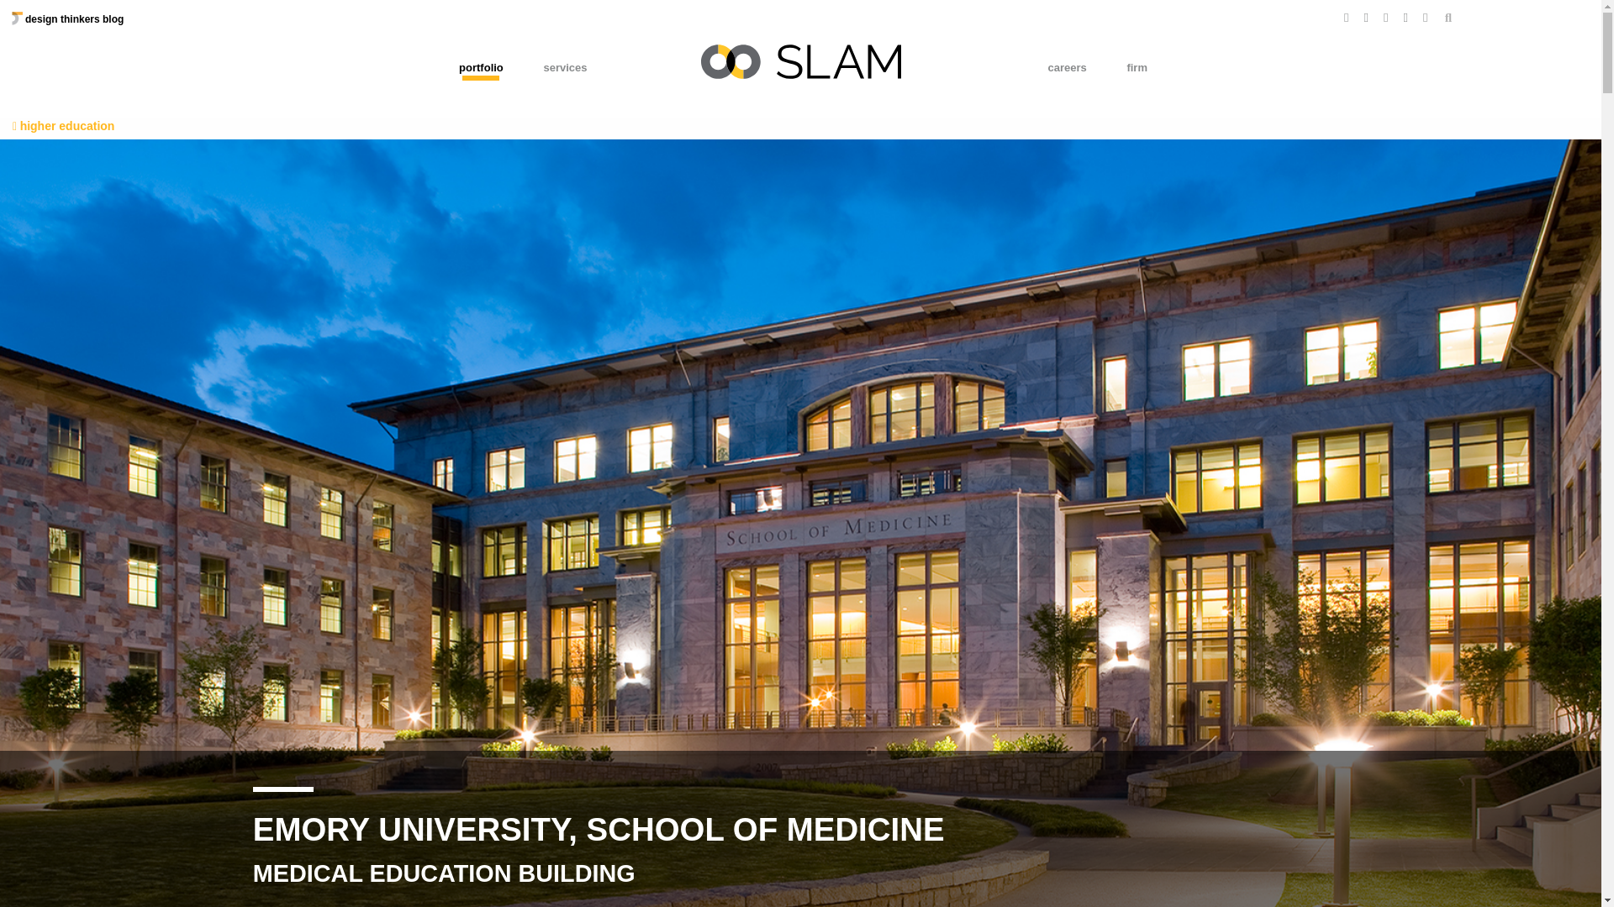 Image resolution: width=1614 pixels, height=907 pixels. Describe the element at coordinates (1406, 17) in the screenshot. I see `Linkedin` at that location.